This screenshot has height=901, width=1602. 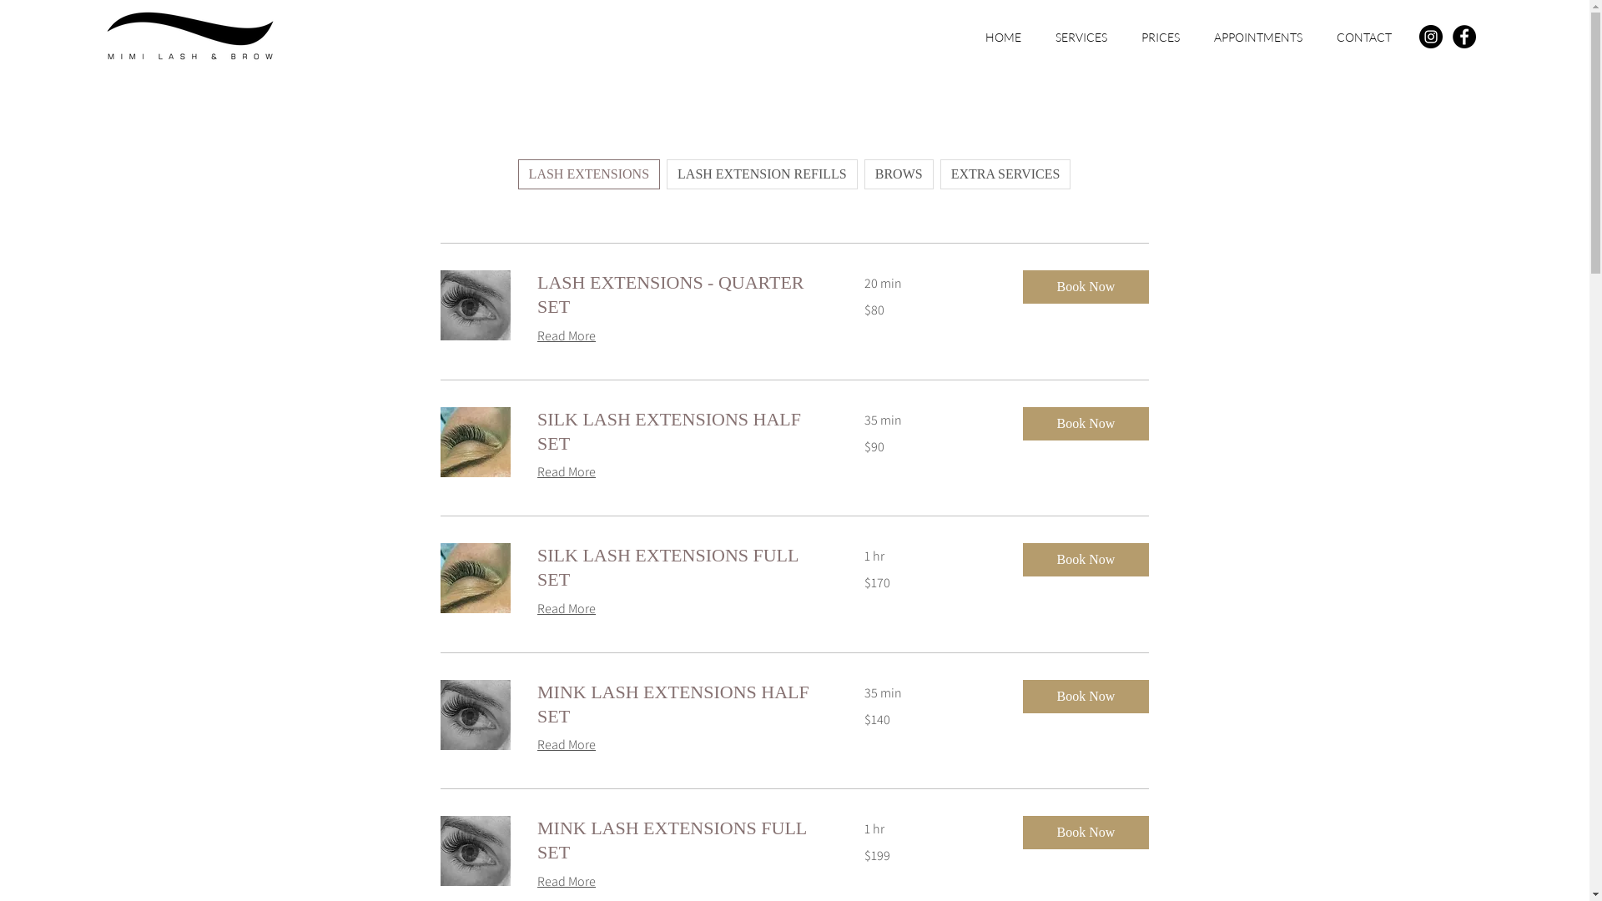 What do you see at coordinates (1086, 697) in the screenshot?
I see `Book Now` at bounding box center [1086, 697].